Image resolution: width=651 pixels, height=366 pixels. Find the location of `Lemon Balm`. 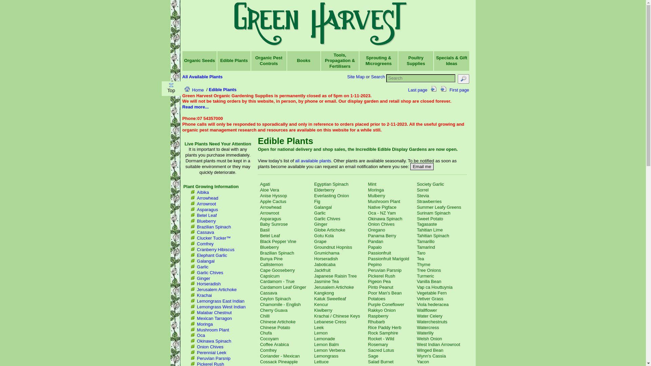

Lemon Balm is located at coordinates (327, 344).